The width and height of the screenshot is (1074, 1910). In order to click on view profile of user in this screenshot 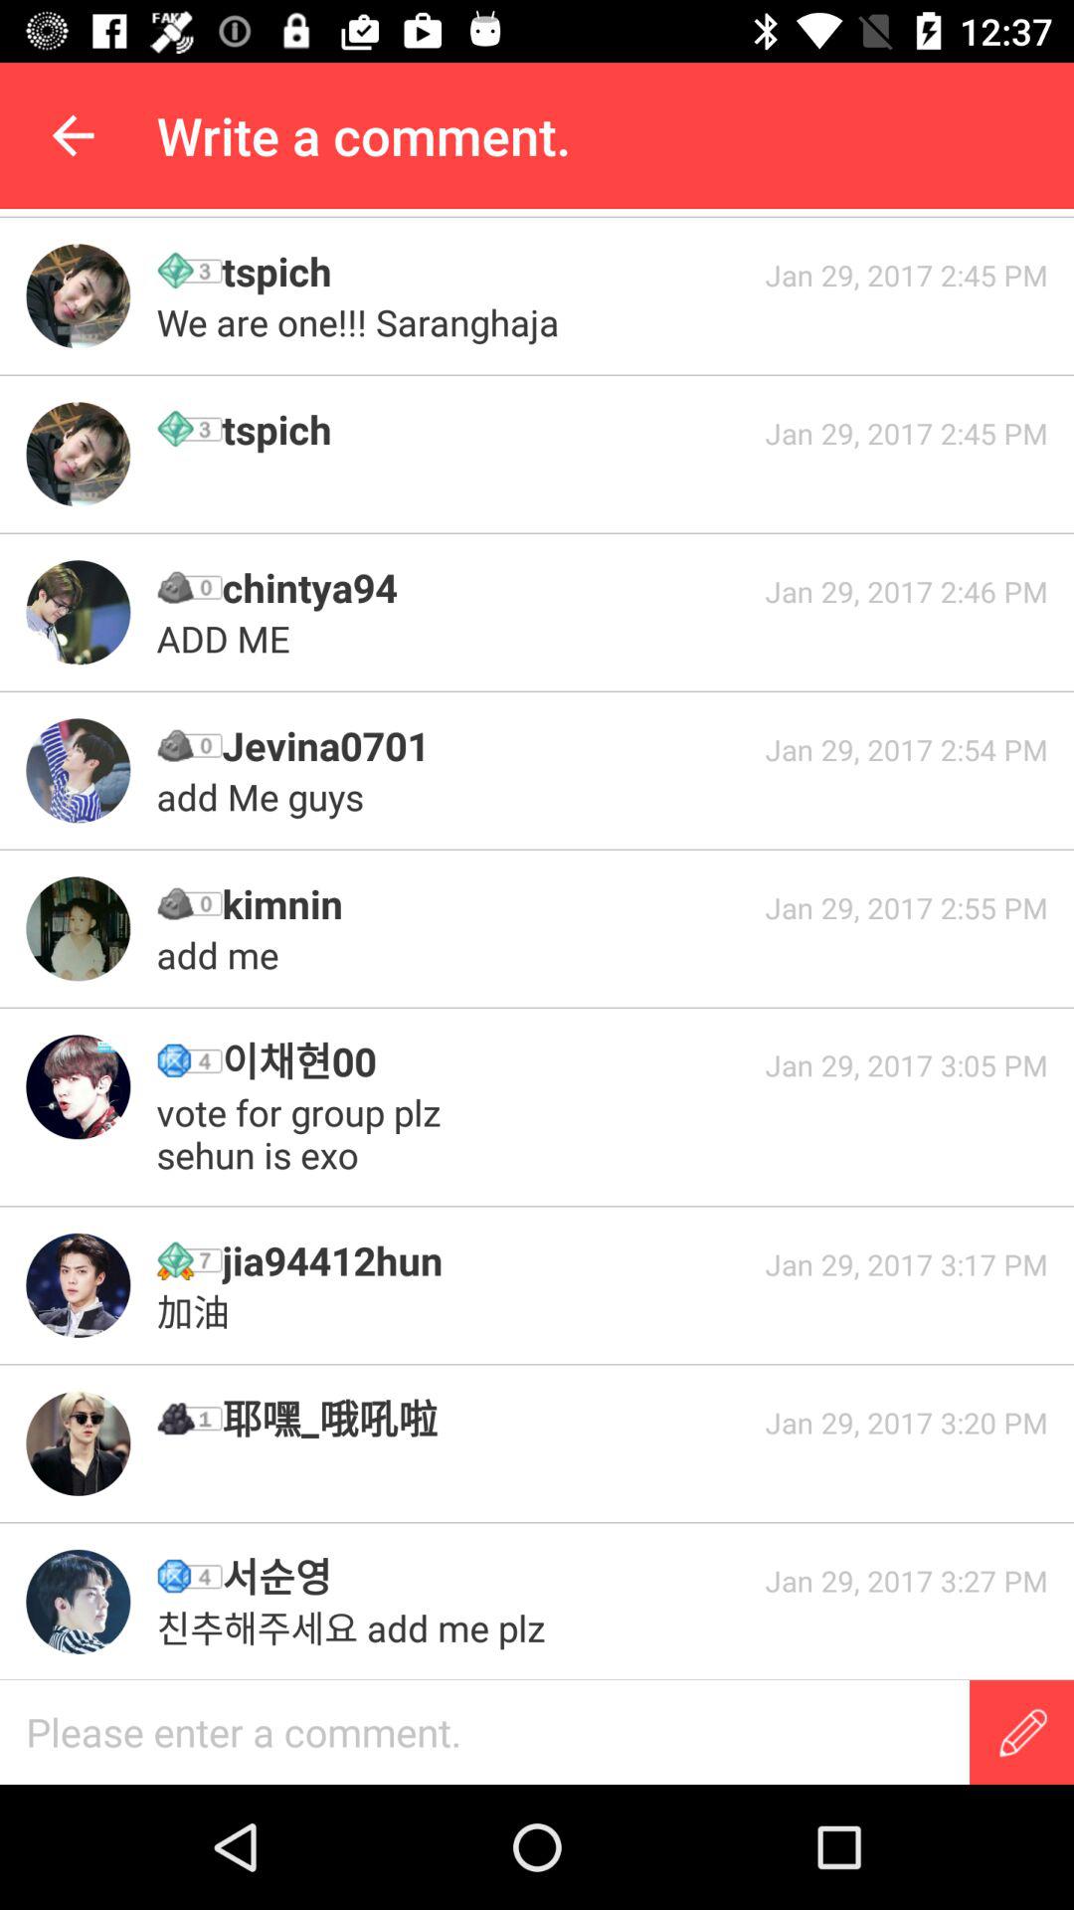, I will do `click(78, 770)`.